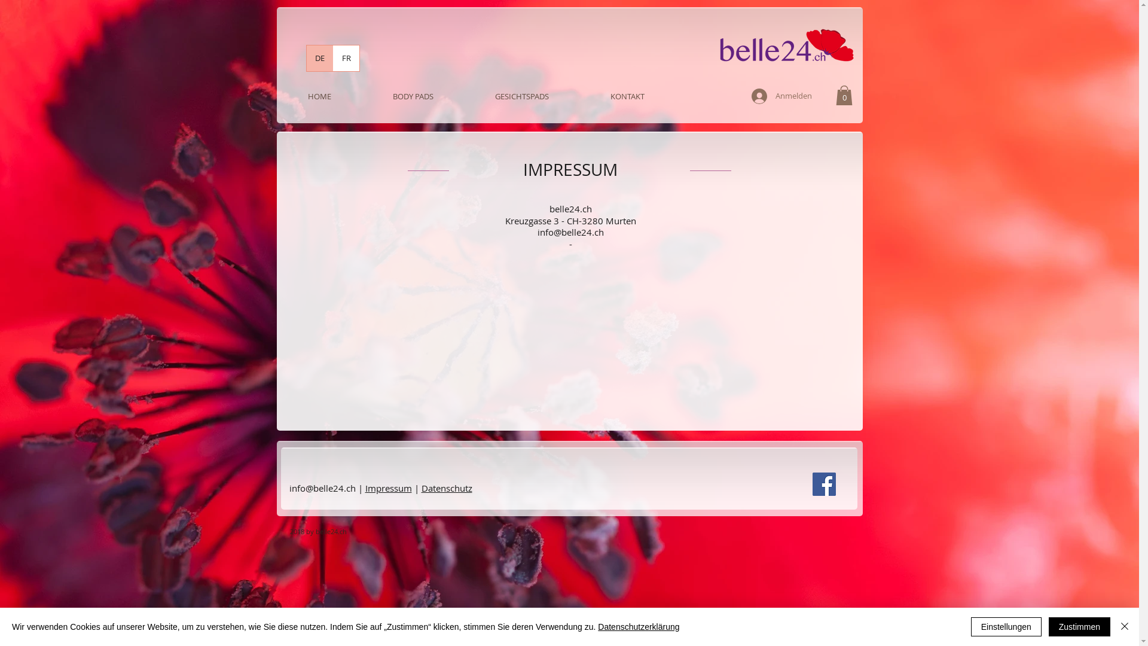 This screenshot has width=1148, height=646. Describe the element at coordinates (1080, 627) in the screenshot. I see `Zustimmen` at that location.